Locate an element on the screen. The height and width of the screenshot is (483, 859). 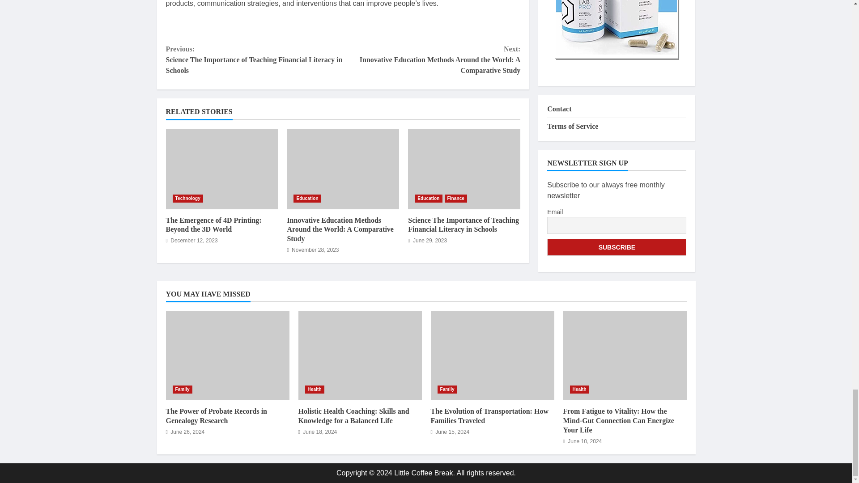
Share on Twitter is located at coordinates (200, 26).